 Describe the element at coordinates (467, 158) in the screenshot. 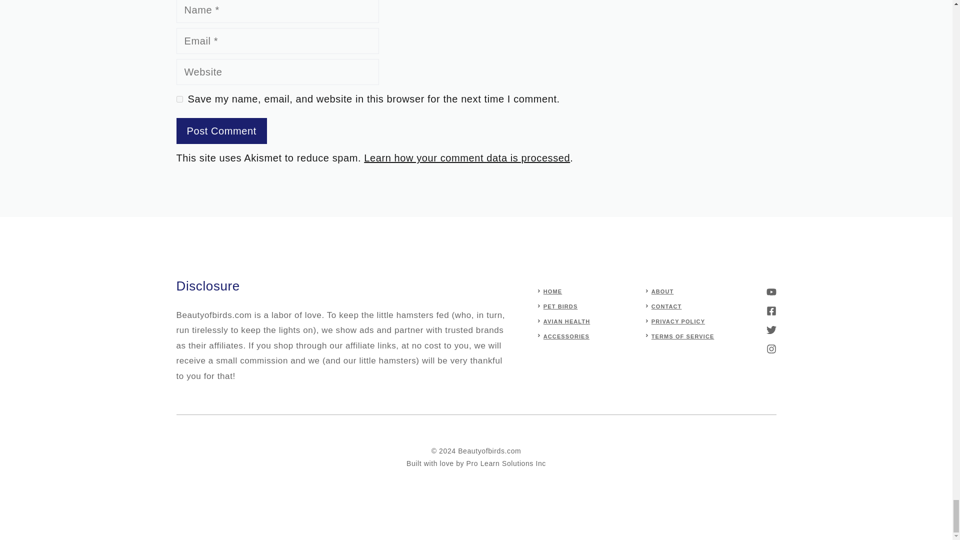

I see `Learn how your comment data is processed` at that location.